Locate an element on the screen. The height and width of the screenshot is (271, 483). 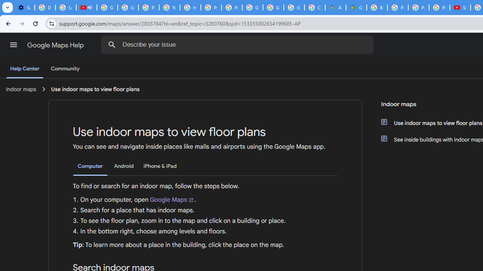
Computer is located at coordinates (90, 166).